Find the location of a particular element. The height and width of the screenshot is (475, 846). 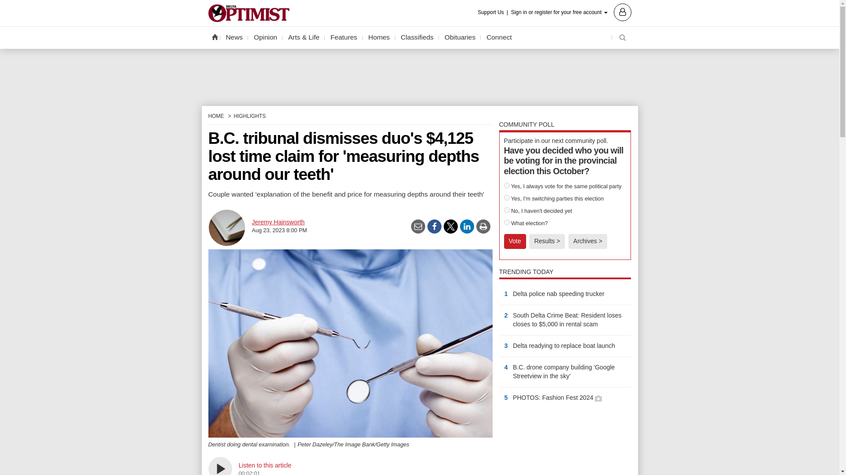

News is located at coordinates (234, 37).